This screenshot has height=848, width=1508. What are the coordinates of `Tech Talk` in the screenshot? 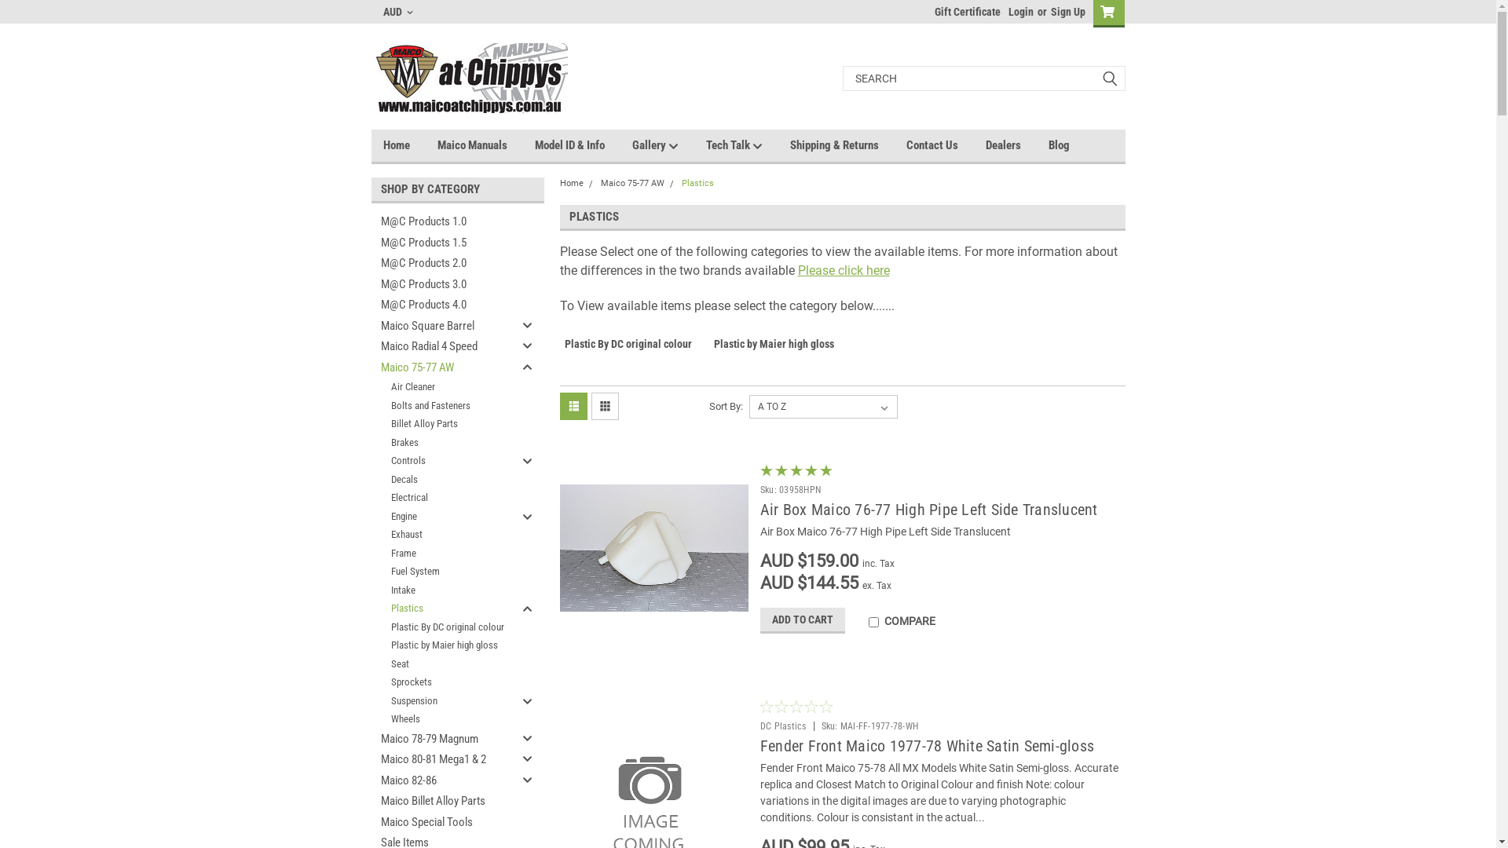 It's located at (748, 146).